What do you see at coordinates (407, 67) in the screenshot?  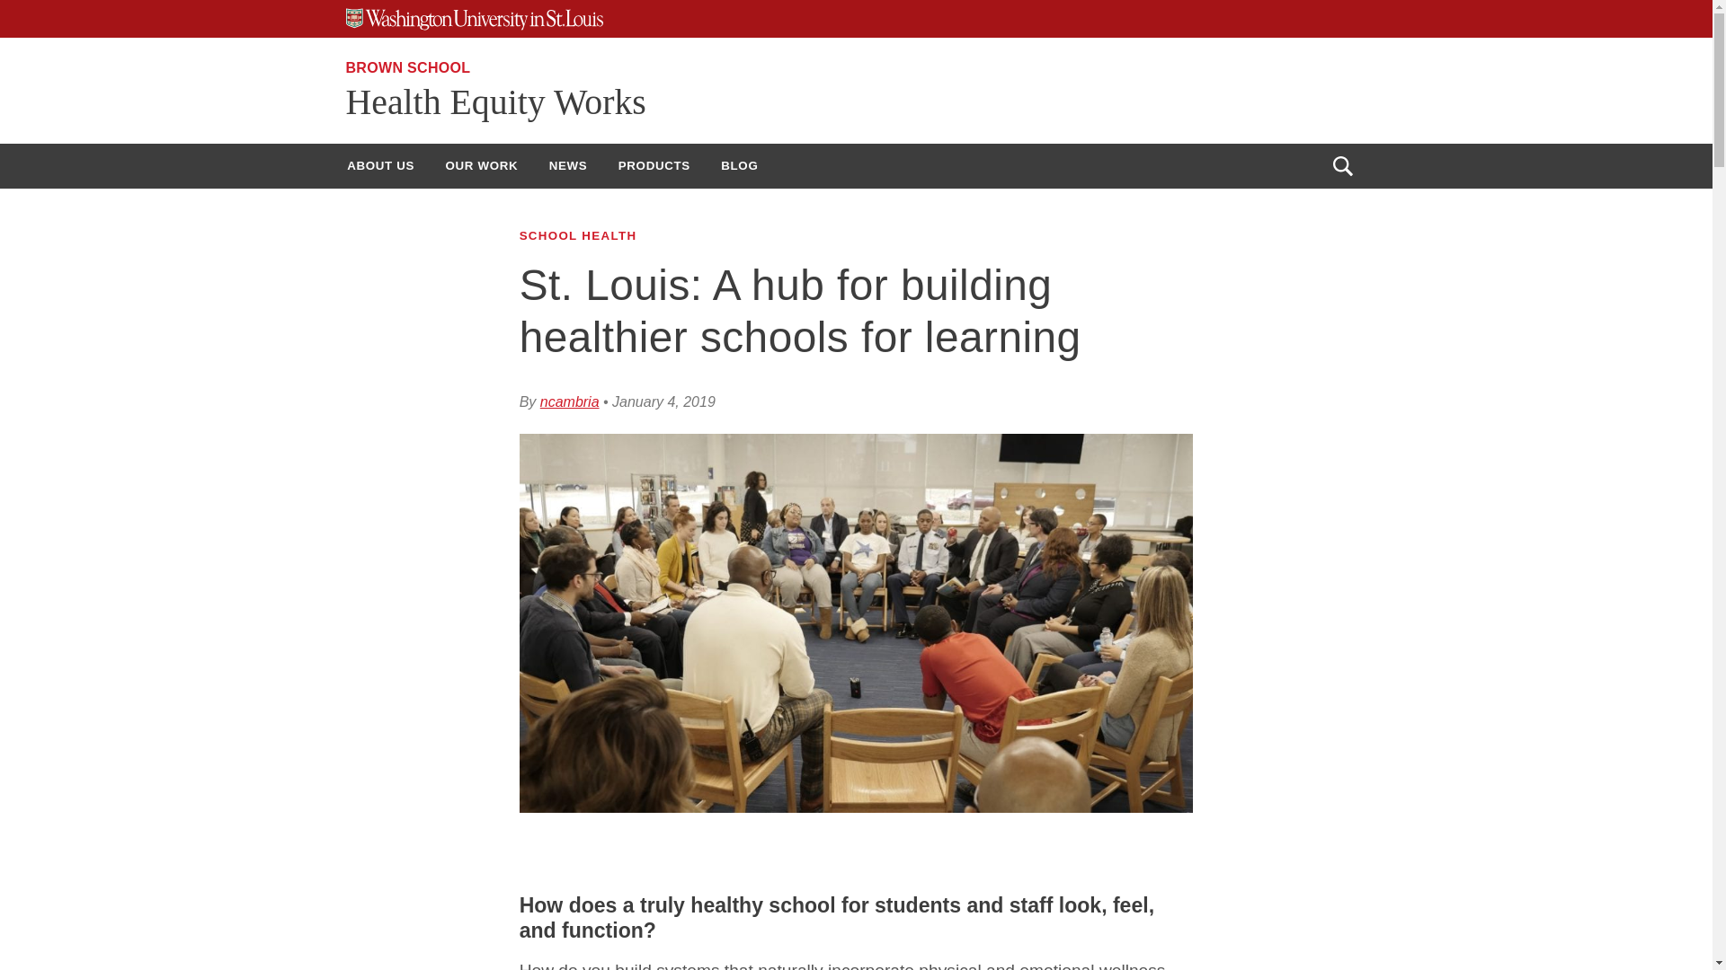 I see `BROWN SCHOOL` at bounding box center [407, 67].